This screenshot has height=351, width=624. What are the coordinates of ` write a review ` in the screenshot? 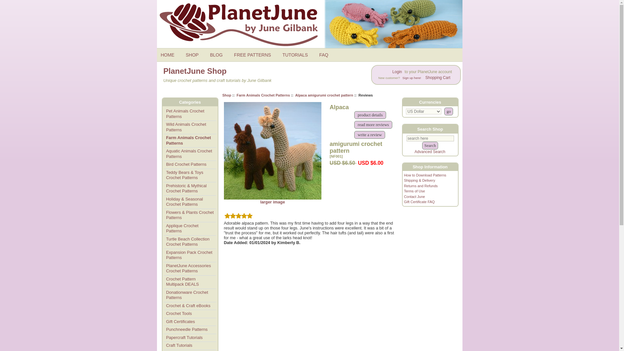 It's located at (370, 135).